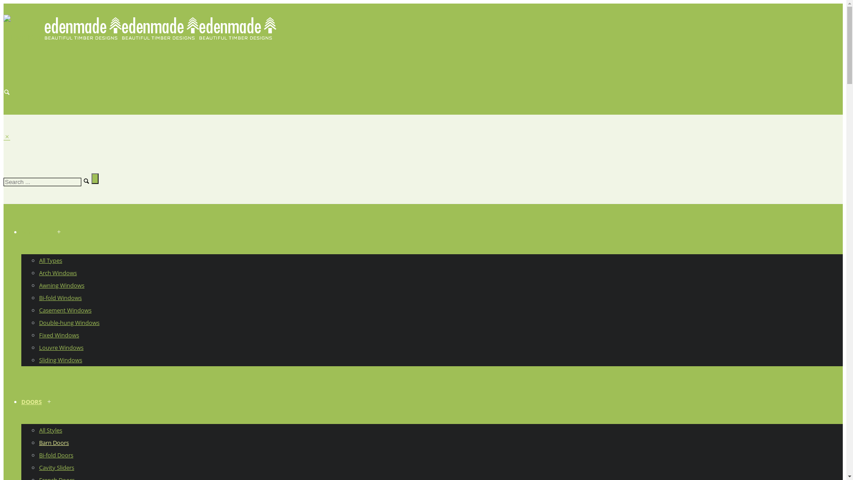 The height and width of the screenshot is (480, 853). What do you see at coordinates (62, 298) in the screenshot?
I see `Bi-fold Windows` at bounding box center [62, 298].